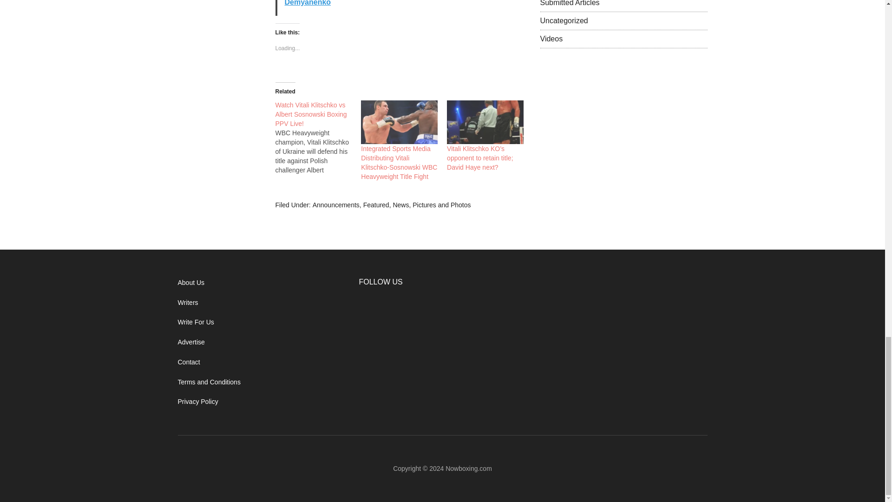 This screenshot has width=892, height=502. I want to click on Pictures and Photos, so click(441, 205).